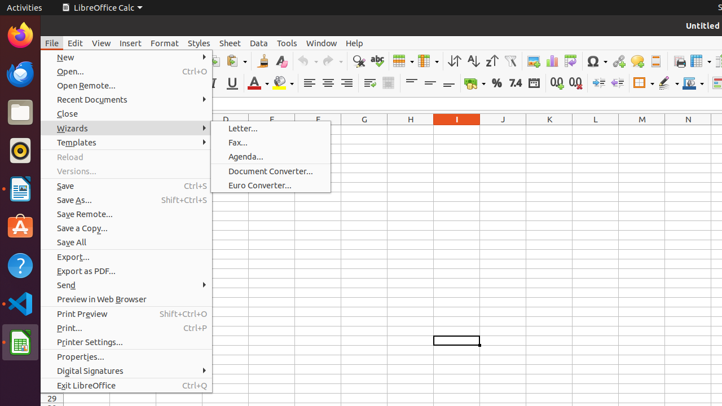 The image size is (722, 406). I want to click on M1, so click(642, 130).